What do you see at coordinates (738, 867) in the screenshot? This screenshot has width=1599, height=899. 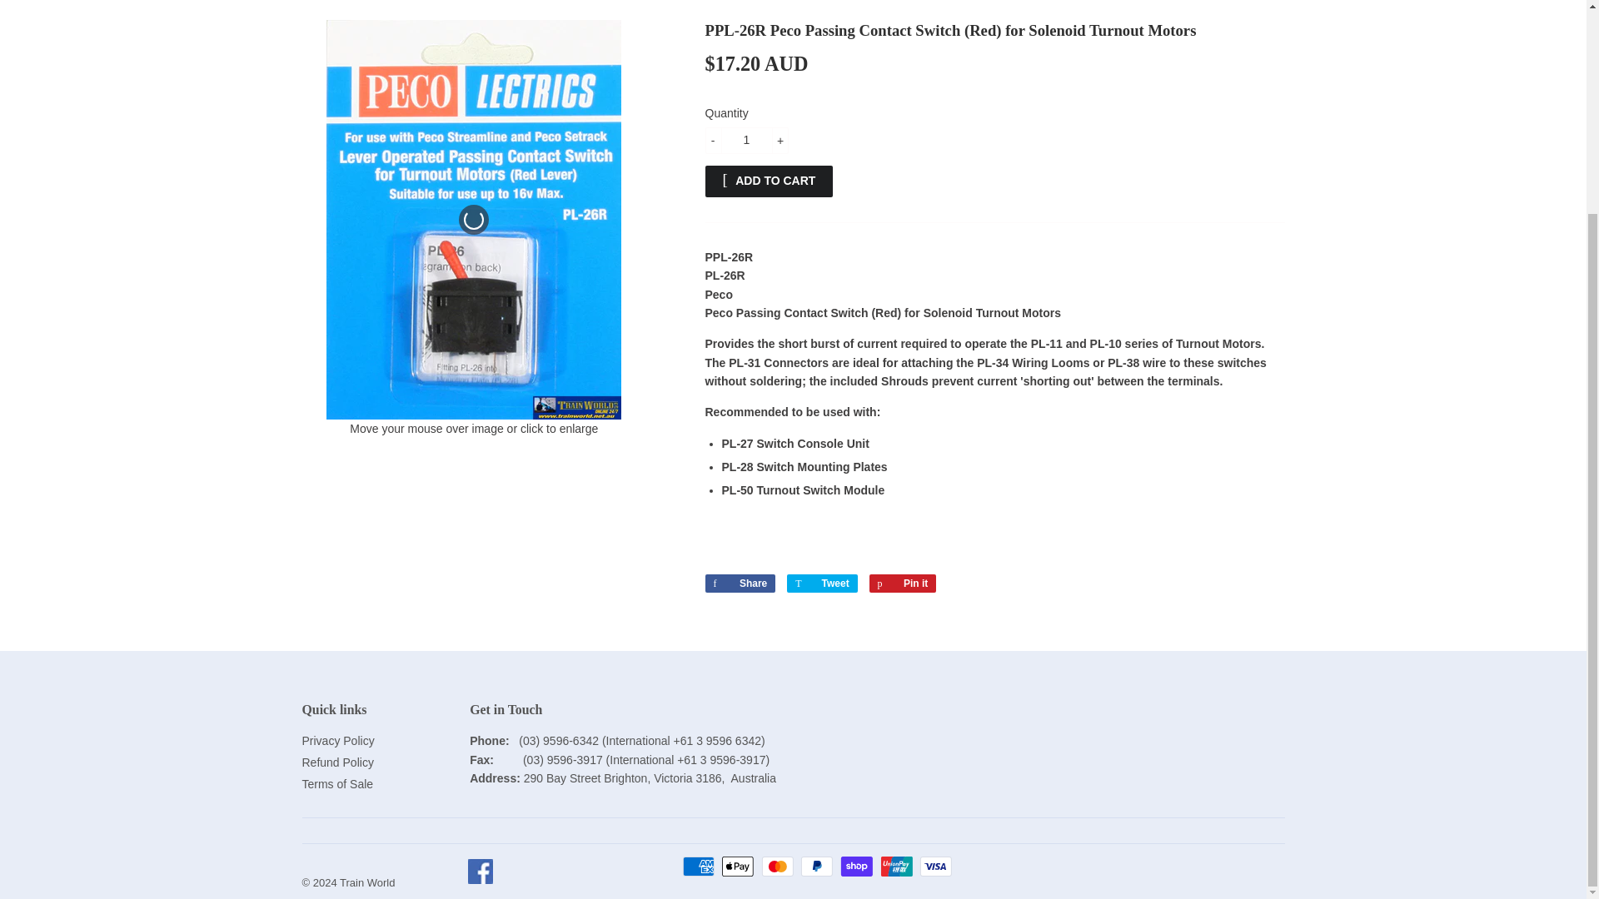 I see `Apple Pay` at bounding box center [738, 867].